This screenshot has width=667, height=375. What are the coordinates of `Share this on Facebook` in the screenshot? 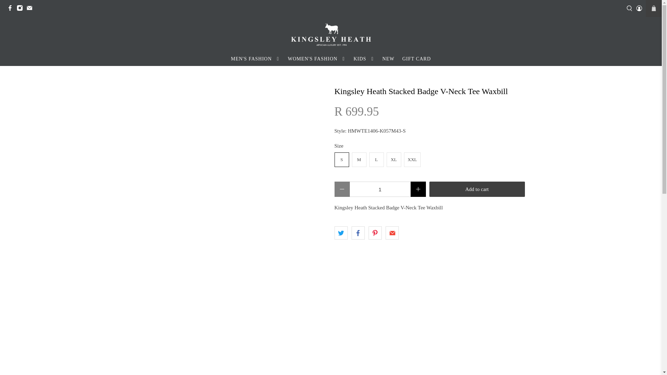 It's located at (358, 233).